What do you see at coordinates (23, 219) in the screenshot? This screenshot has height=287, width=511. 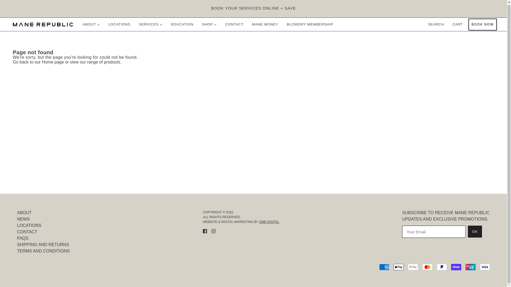 I see `News` at bounding box center [23, 219].